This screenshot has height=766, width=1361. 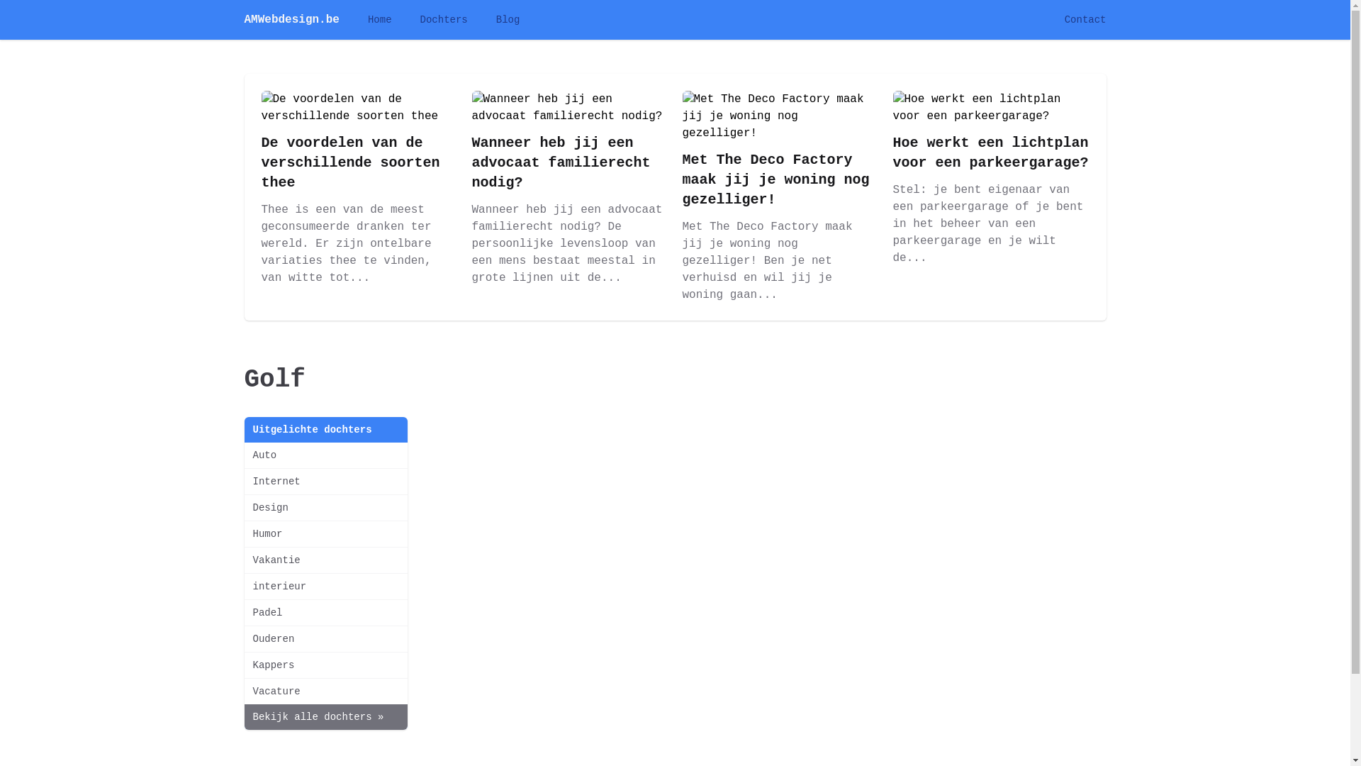 I want to click on Vakantie, so click(x=325, y=560).